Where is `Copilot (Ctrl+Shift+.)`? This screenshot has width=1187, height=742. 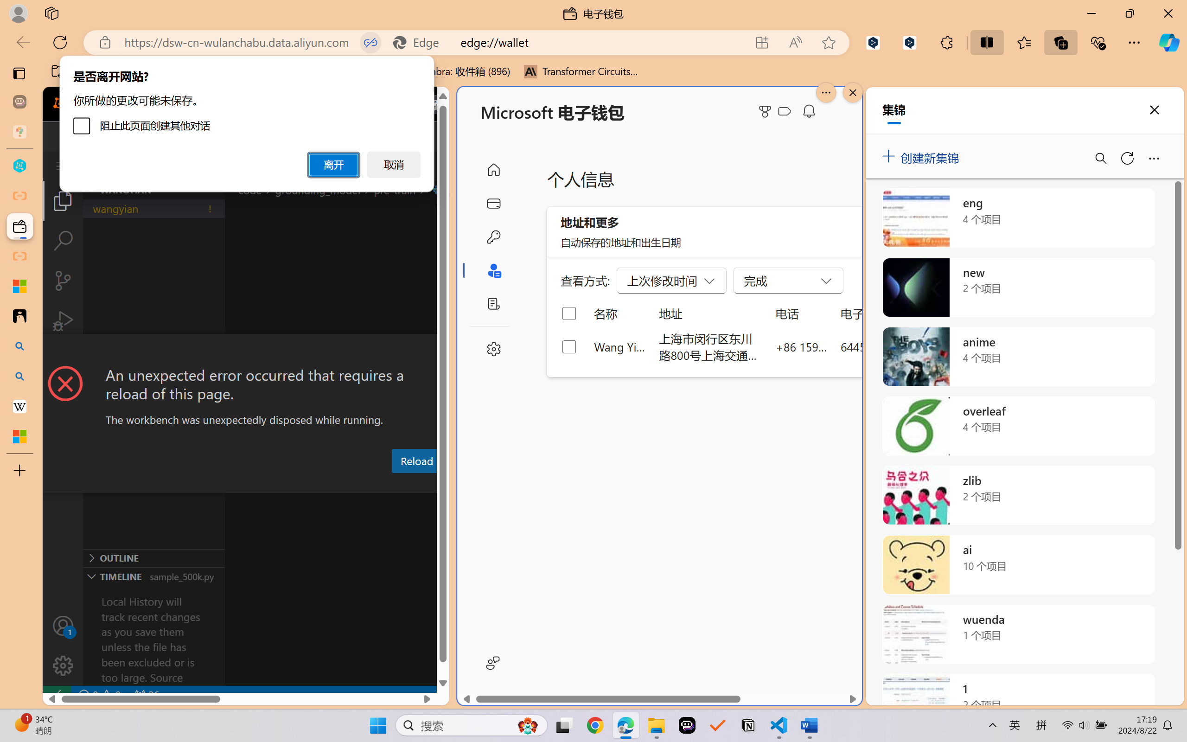
Copilot (Ctrl+Shift+.) is located at coordinates (1169, 42).